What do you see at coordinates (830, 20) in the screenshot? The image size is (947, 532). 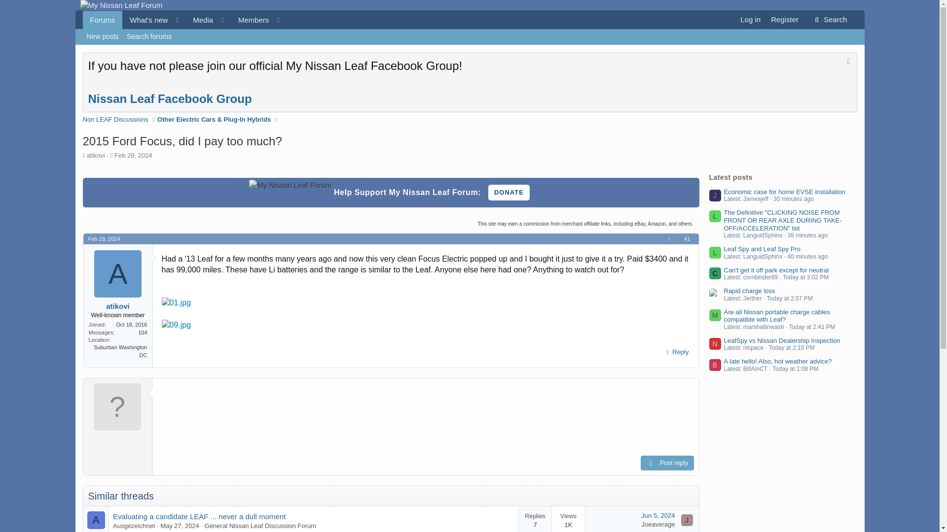 I see `First message reaction score: 0` at bounding box center [830, 20].